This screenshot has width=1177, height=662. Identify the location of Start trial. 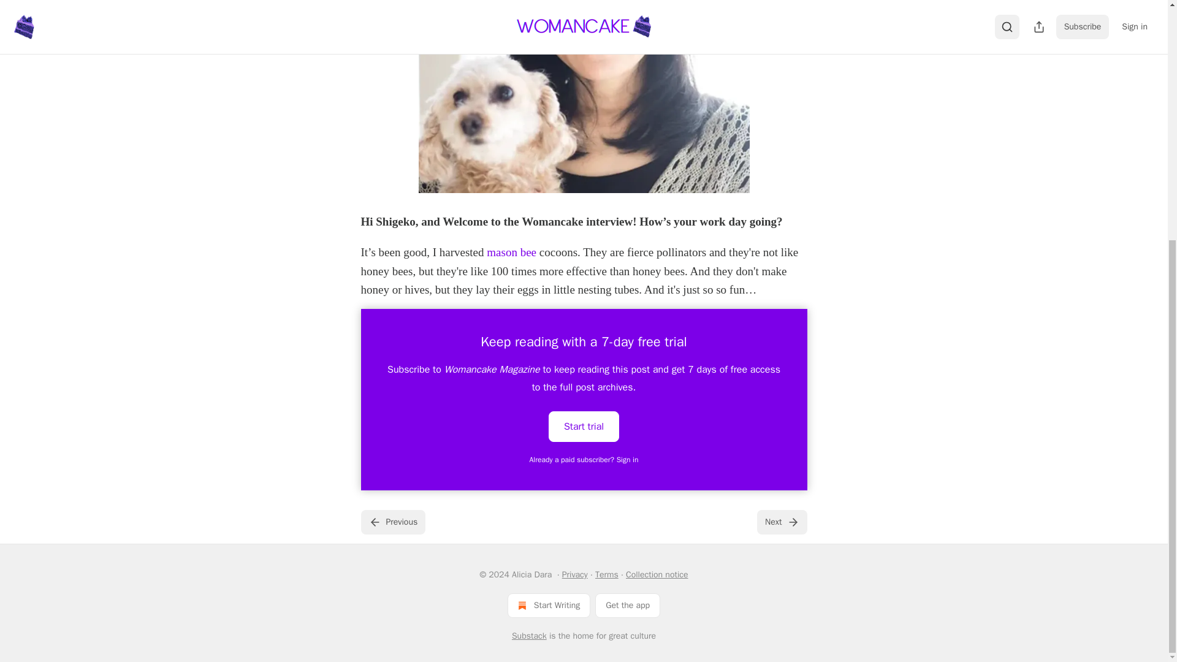
(584, 425).